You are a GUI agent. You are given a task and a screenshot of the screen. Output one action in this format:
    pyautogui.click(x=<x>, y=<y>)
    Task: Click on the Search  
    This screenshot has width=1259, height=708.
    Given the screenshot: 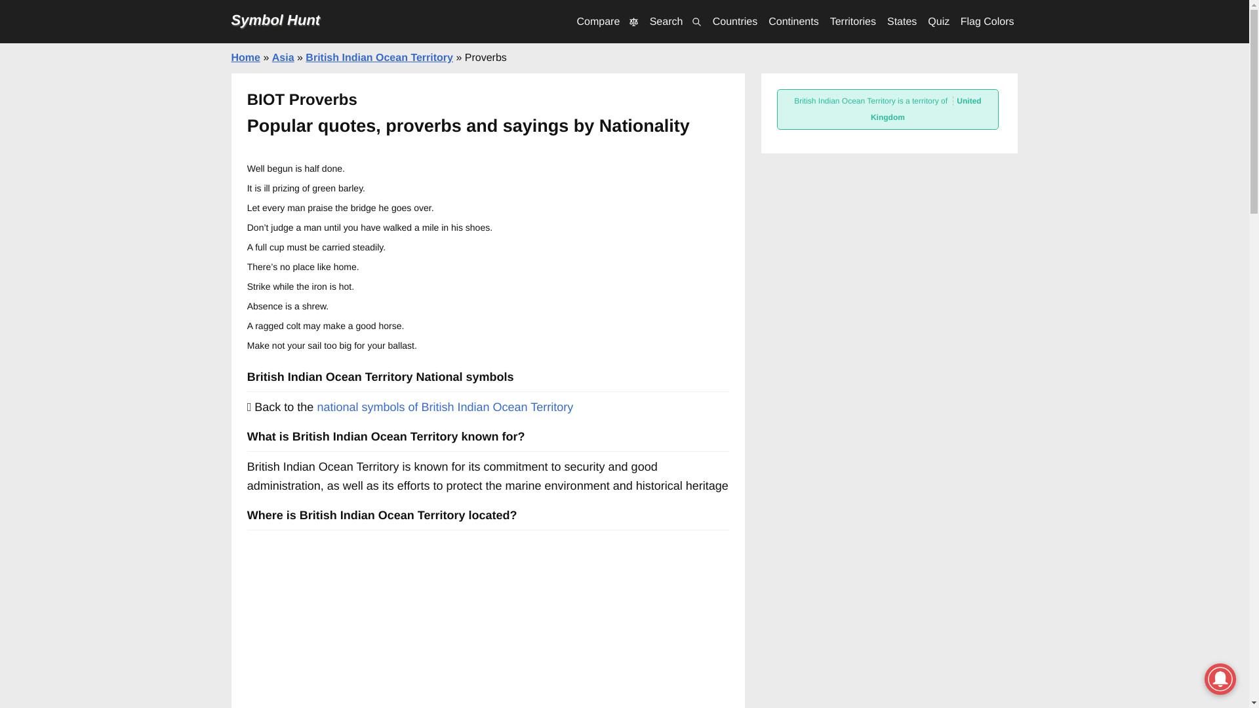 What is the action you would take?
    pyautogui.click(x=675, y=22)
    